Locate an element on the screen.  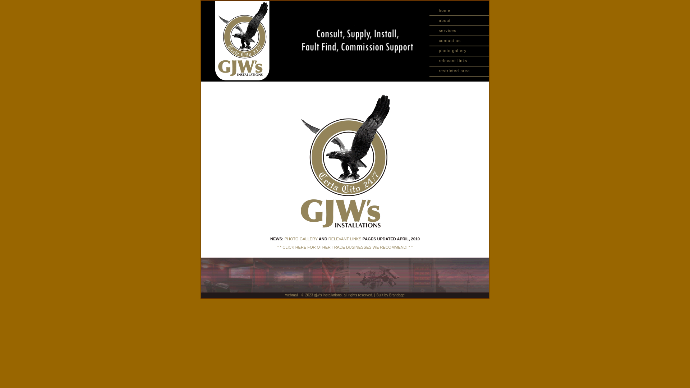
home is located at coordinates (459, 10).